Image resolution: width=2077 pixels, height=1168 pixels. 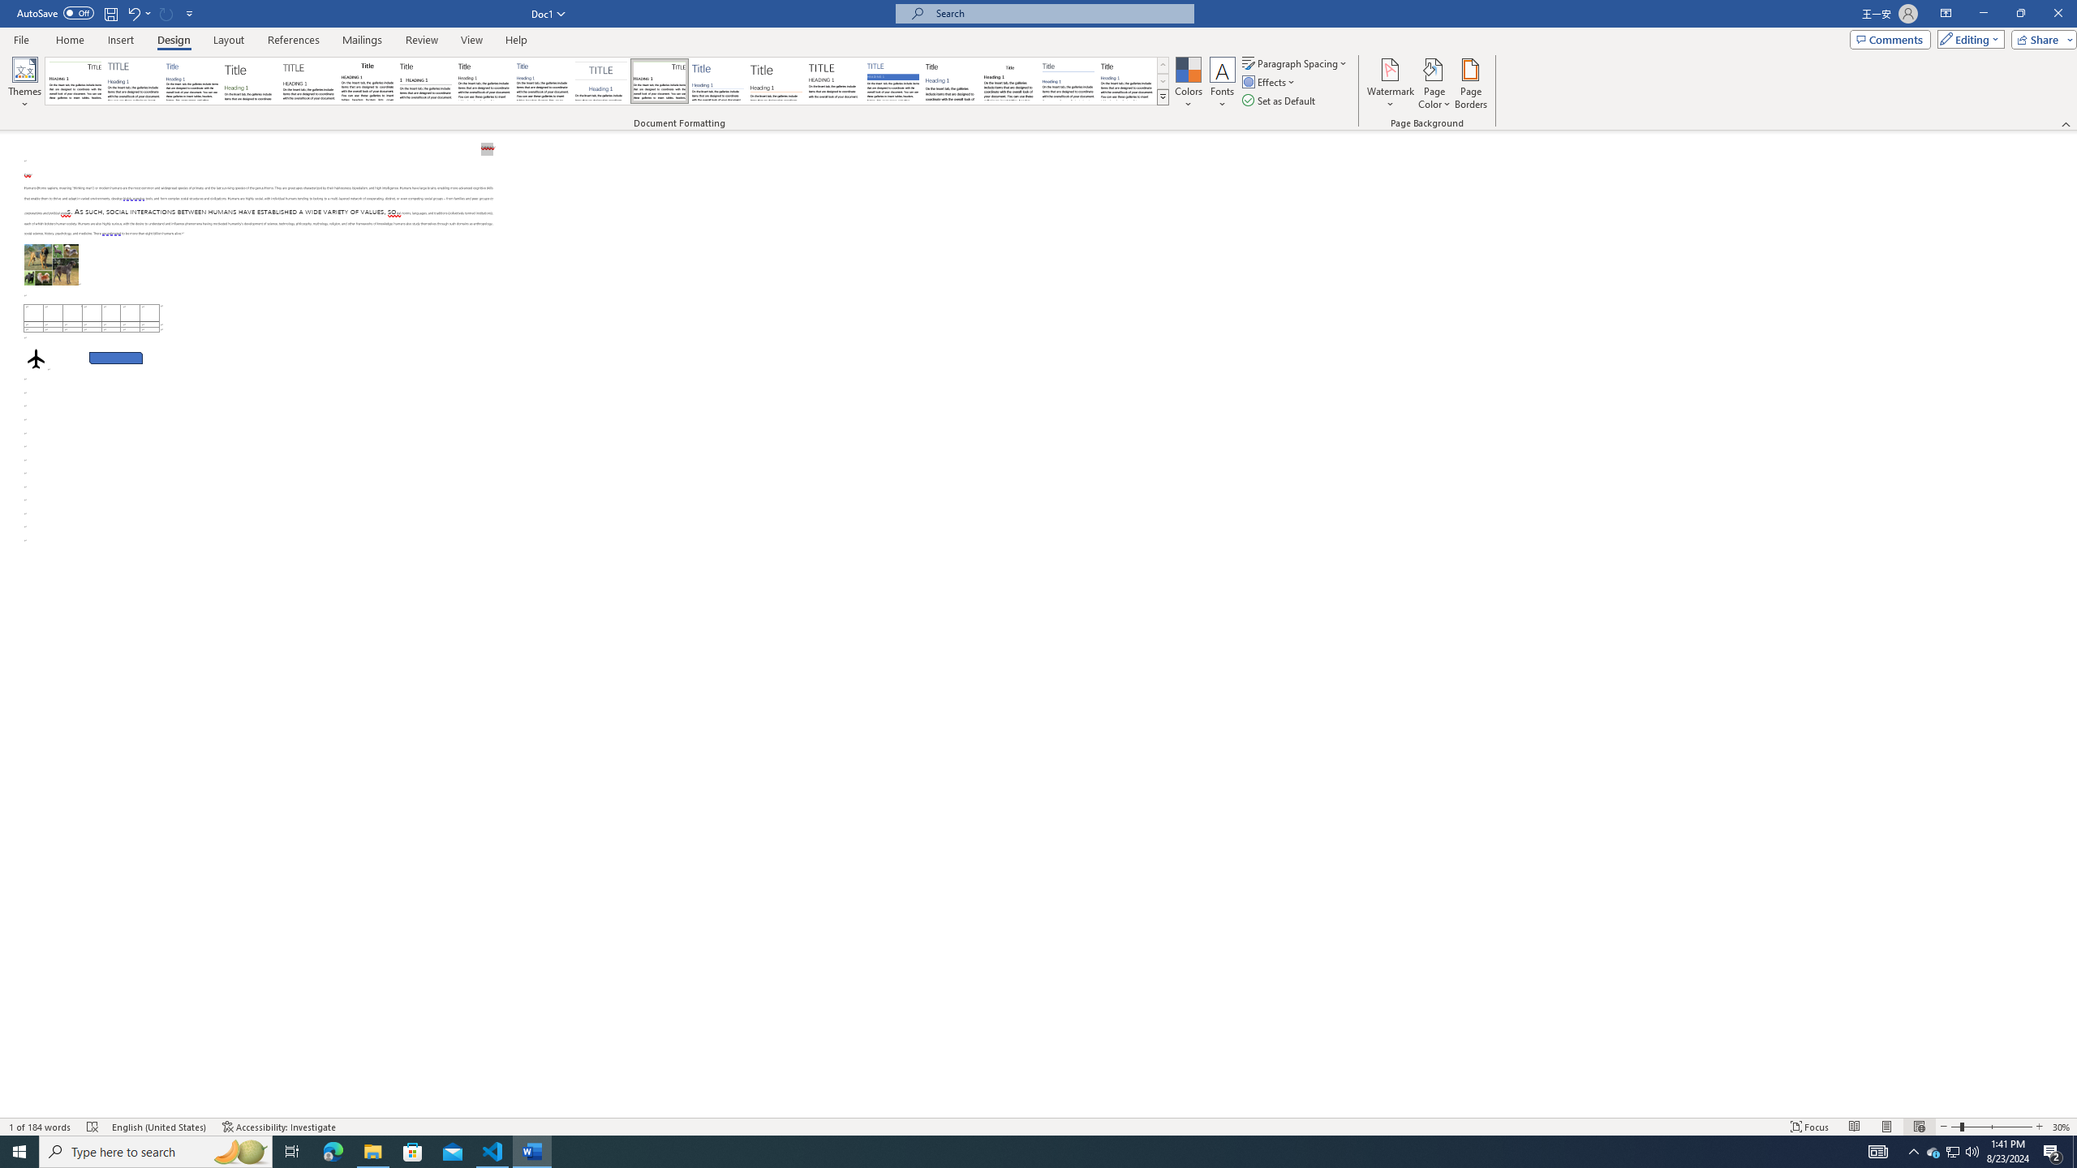 I want to click on Themes, so click(x=24, y=84).